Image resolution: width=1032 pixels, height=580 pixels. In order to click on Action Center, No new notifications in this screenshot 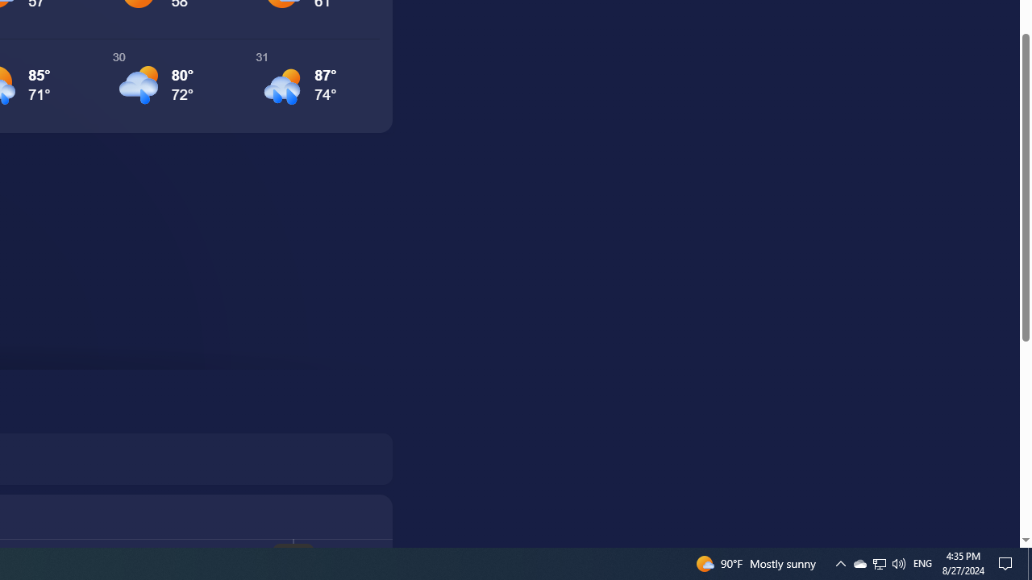, I will do `click(1008, 564)`.